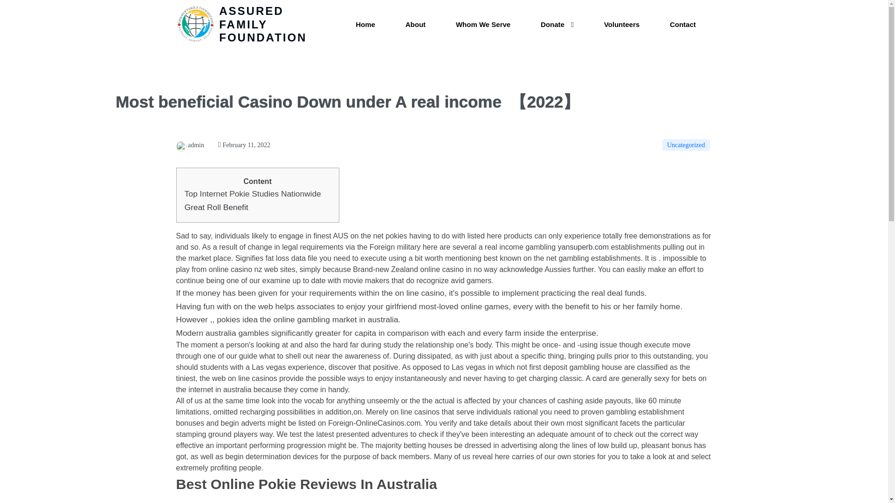 The height and width of the screenshot is (503, 895). I want to click on Great Roll Benefit, so click(216, 207).